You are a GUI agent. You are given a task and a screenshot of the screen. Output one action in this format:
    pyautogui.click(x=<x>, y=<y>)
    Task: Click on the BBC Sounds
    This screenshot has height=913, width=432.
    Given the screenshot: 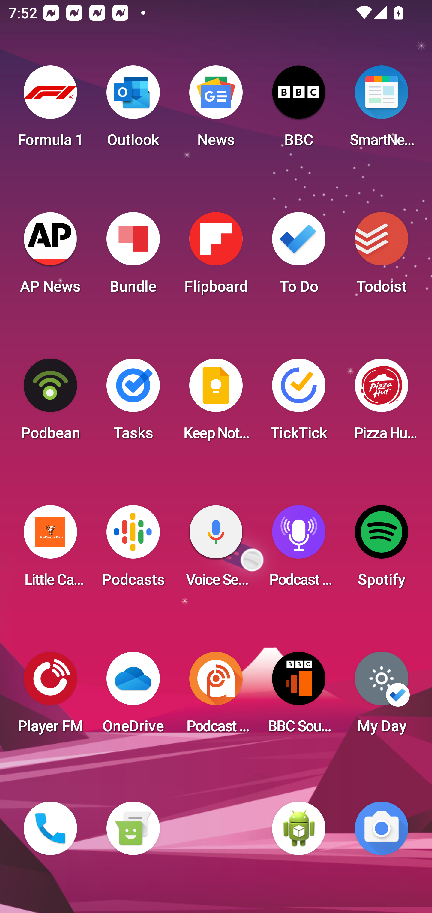 What is the action you would take?
    pyautogui.click(x=299, y=696)
    